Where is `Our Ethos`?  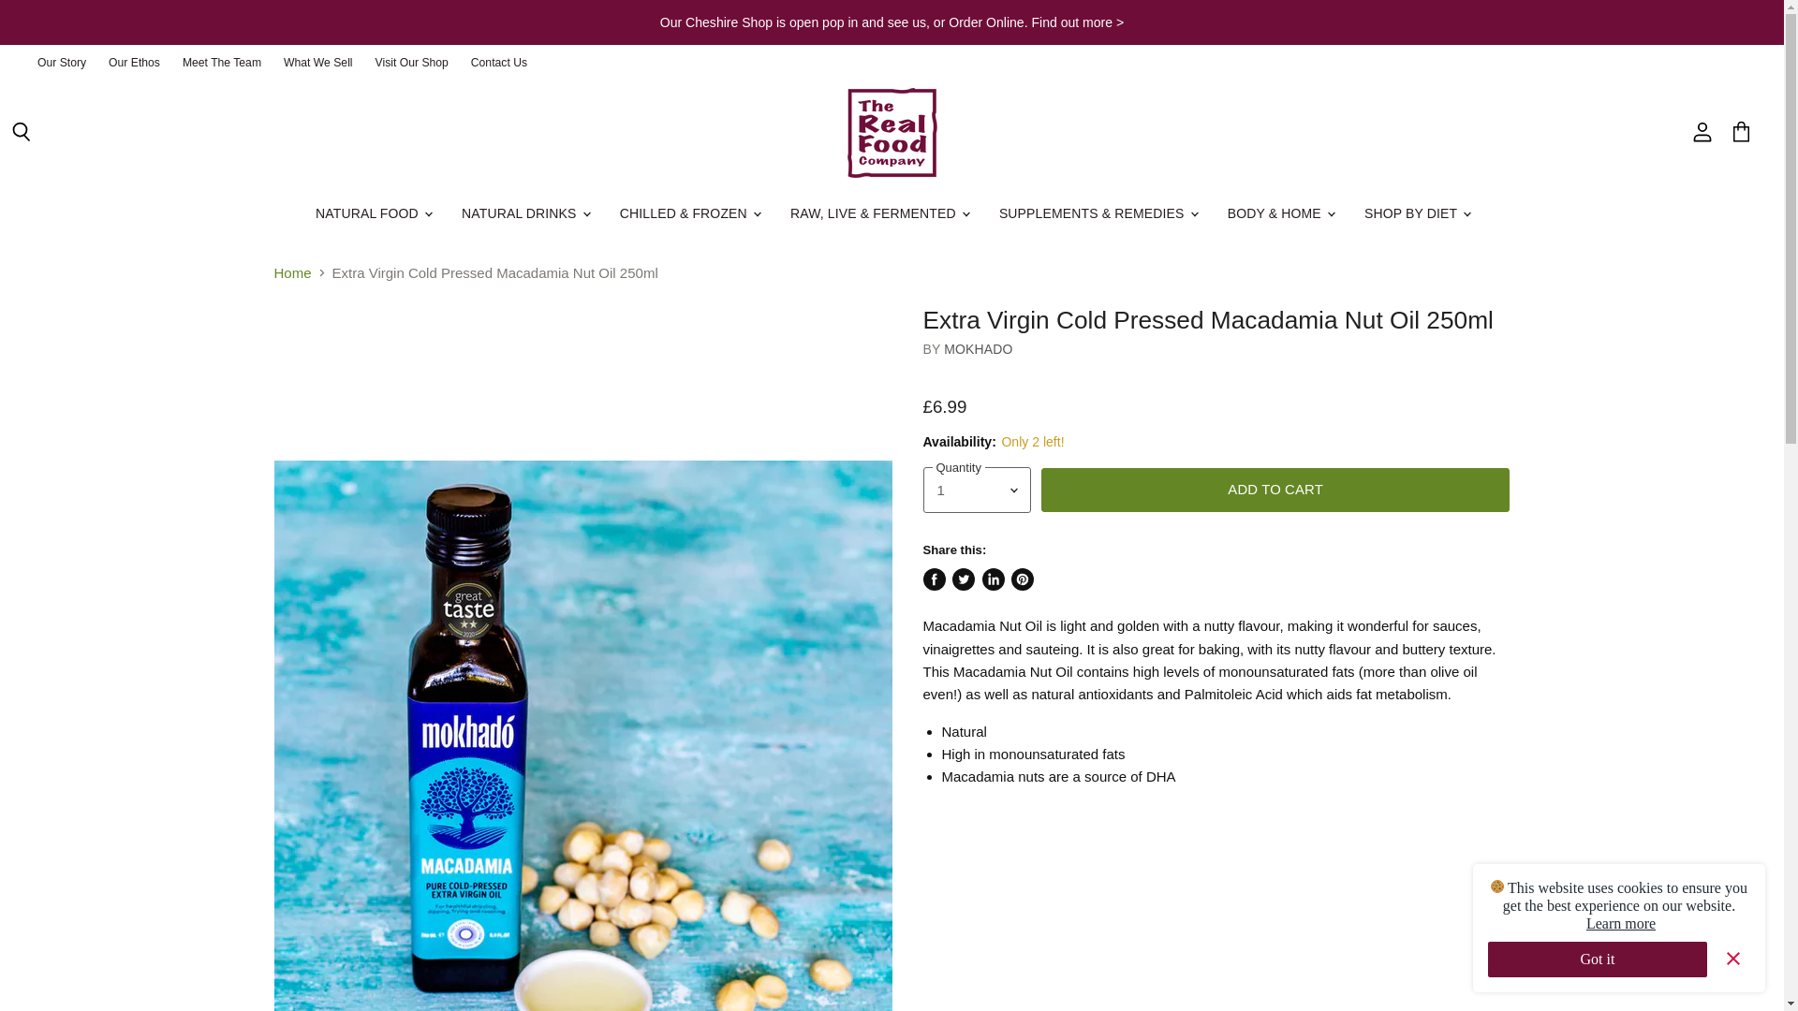 Our Ethos is located at coordinates (133, 63).